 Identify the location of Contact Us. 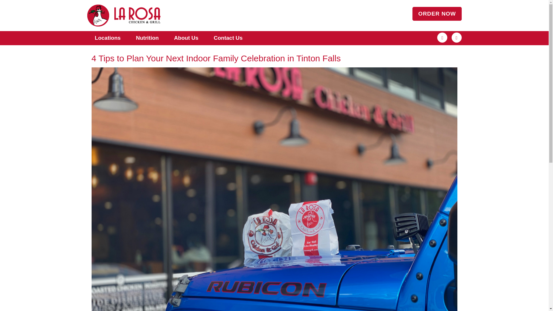
(228, 38).